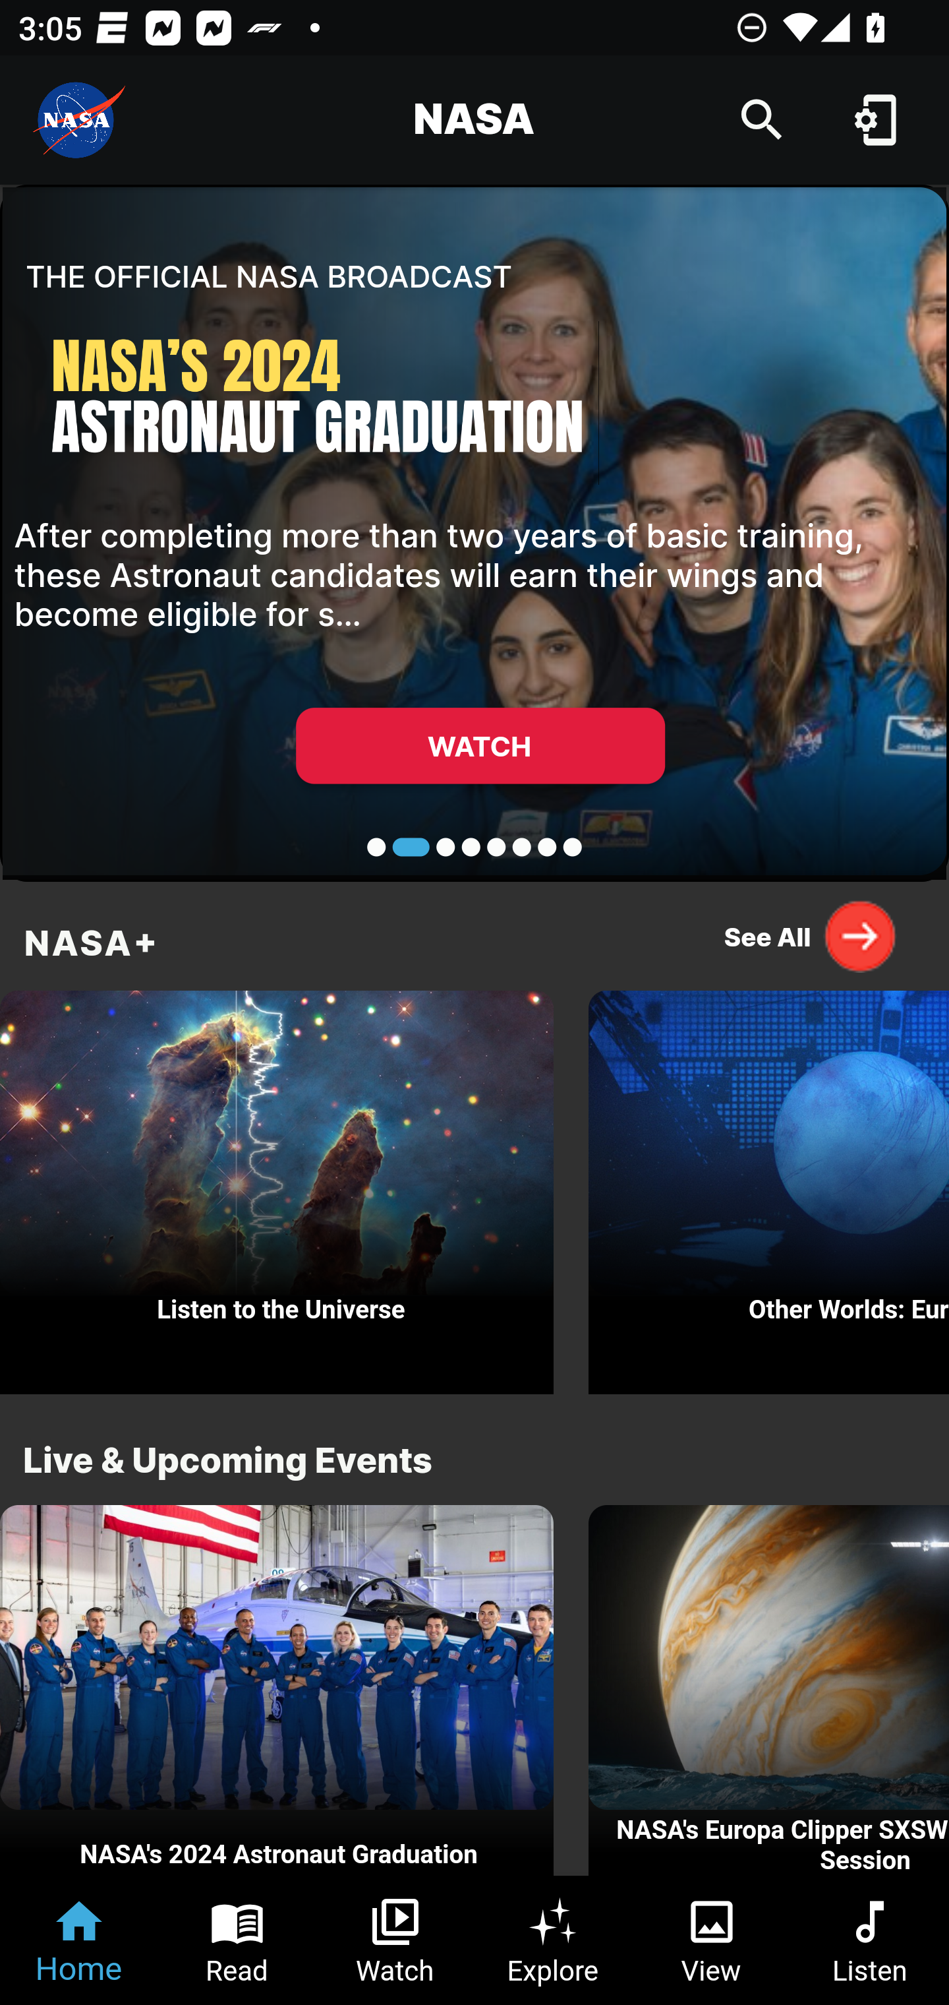  I want to click on Listen
Tab 6 of 6, so click(870, 1940).